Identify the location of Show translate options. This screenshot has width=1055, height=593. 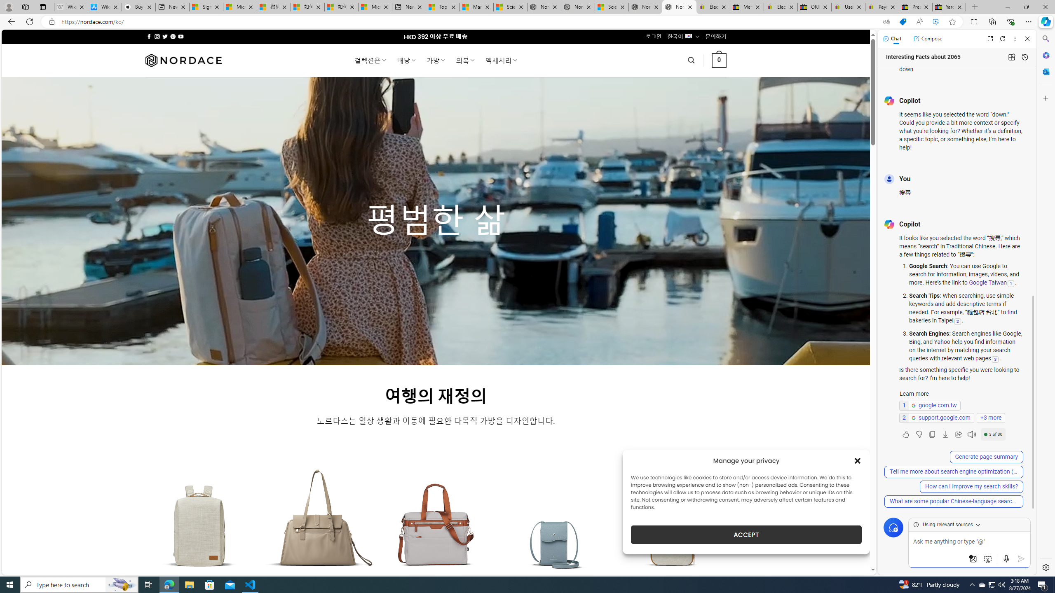
(886, 22).